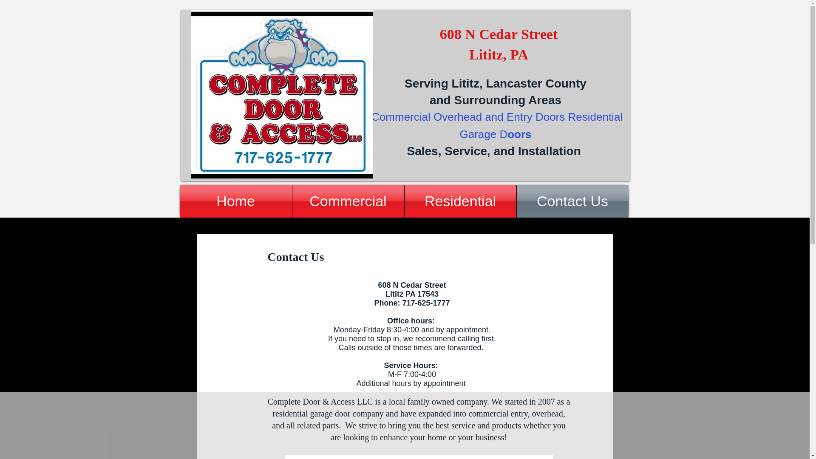 The image size is (816, 459). Describe the element at coordinates (461, 201) in the screenshot. I see `Residential` at that location.